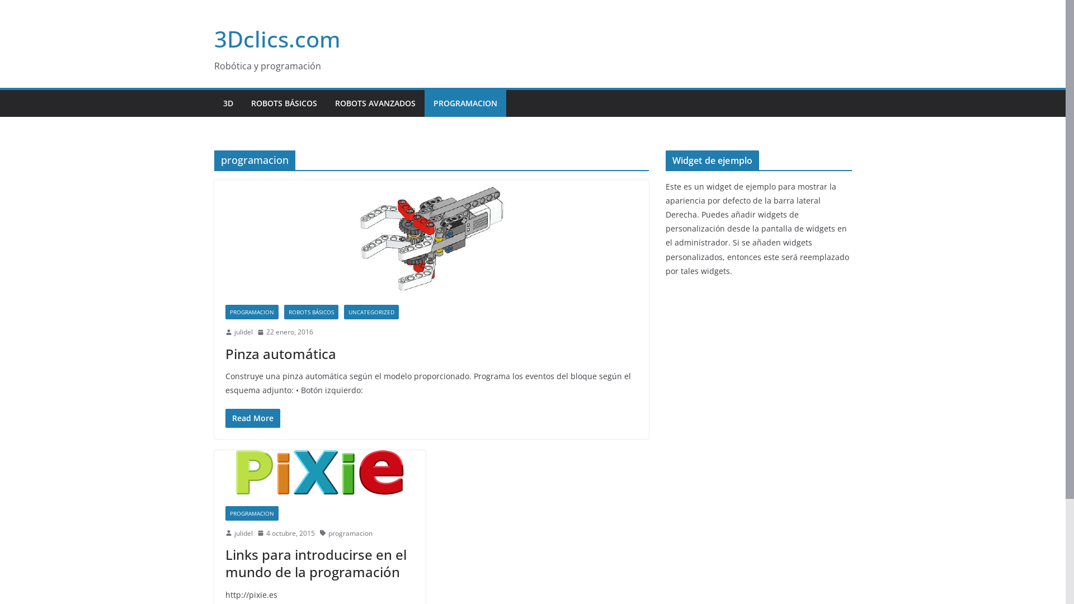  What do you see at coordinates (285, 332) in the screenshot?
I see `22 enero, 2016` at bounding box center [285, 332].